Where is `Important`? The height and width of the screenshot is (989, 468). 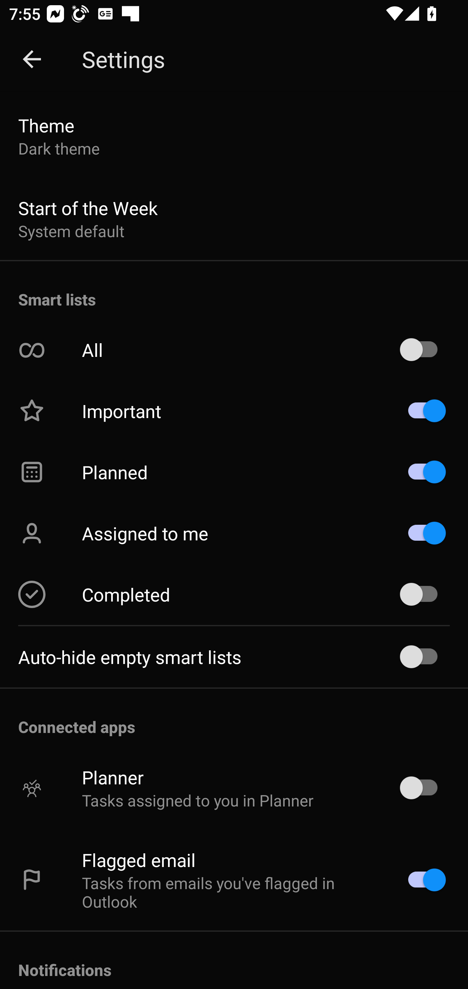
Important is located at coordinates (234, 411).